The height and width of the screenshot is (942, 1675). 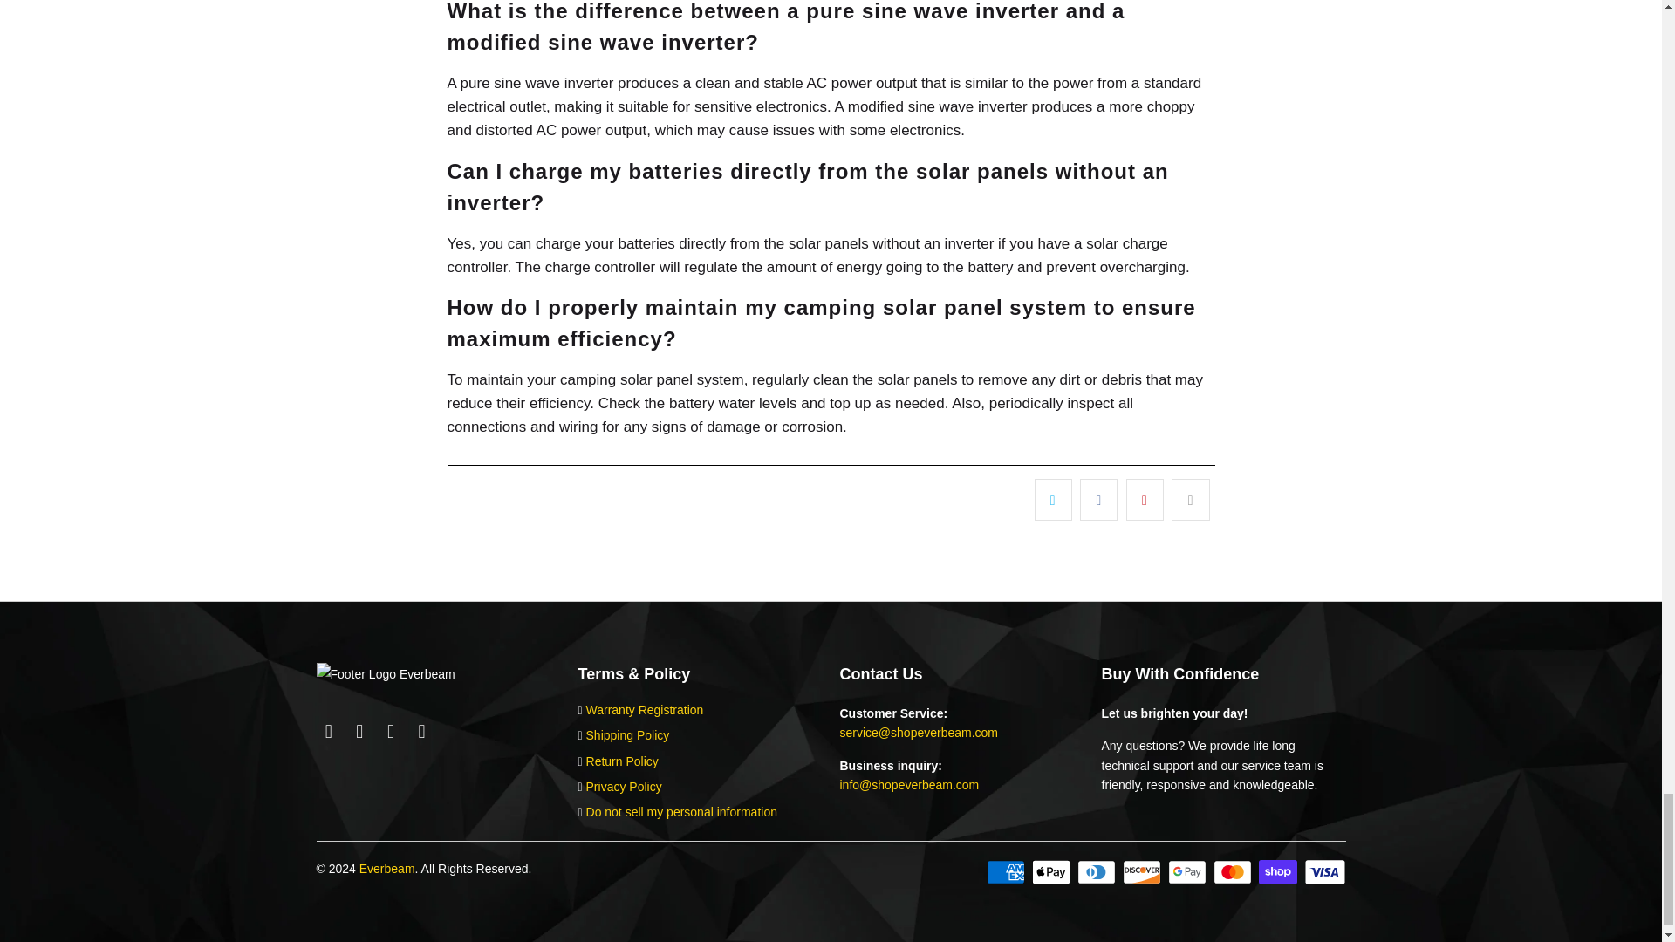 What do you see at coordinates (391, 732) in the screenshot?
I see `Everbeam on Instagram` at bounding box center [391, 732].